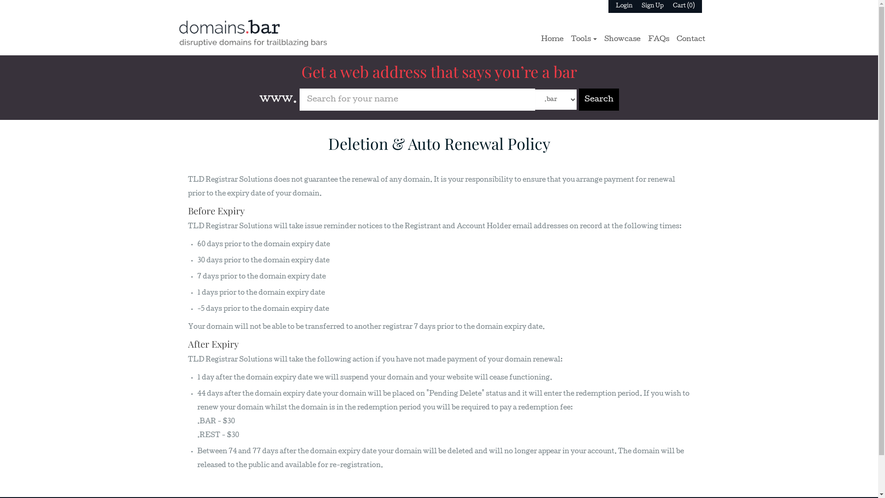 This screenshot has width=885, height=498. What do you see at coordinates (684, 6) in the screenshot?
I see `Cart (0)` at bounding box center [684, 6].